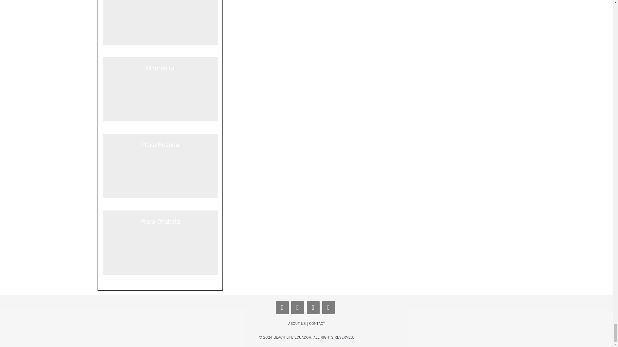 Image resolution: width=618 pixels, height=347 pixels. Describe the element at coordinates (282, 308) in the screenshot. I see `Flickr` at that location.